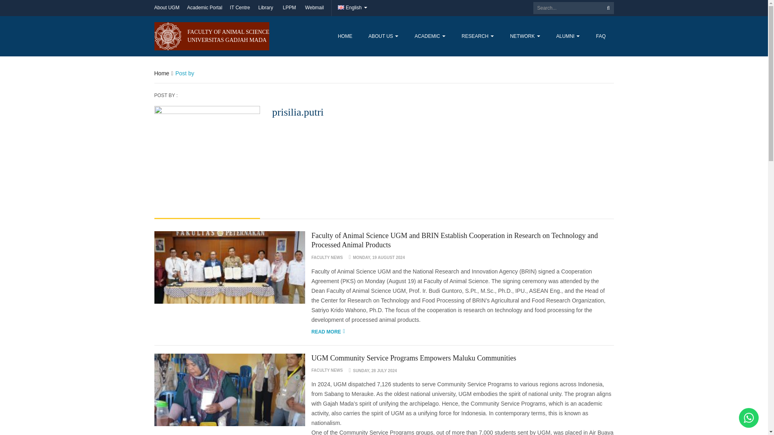 The width and height of the screenshot is (774, 435). I want to click on About UGM, so click(167, 8).